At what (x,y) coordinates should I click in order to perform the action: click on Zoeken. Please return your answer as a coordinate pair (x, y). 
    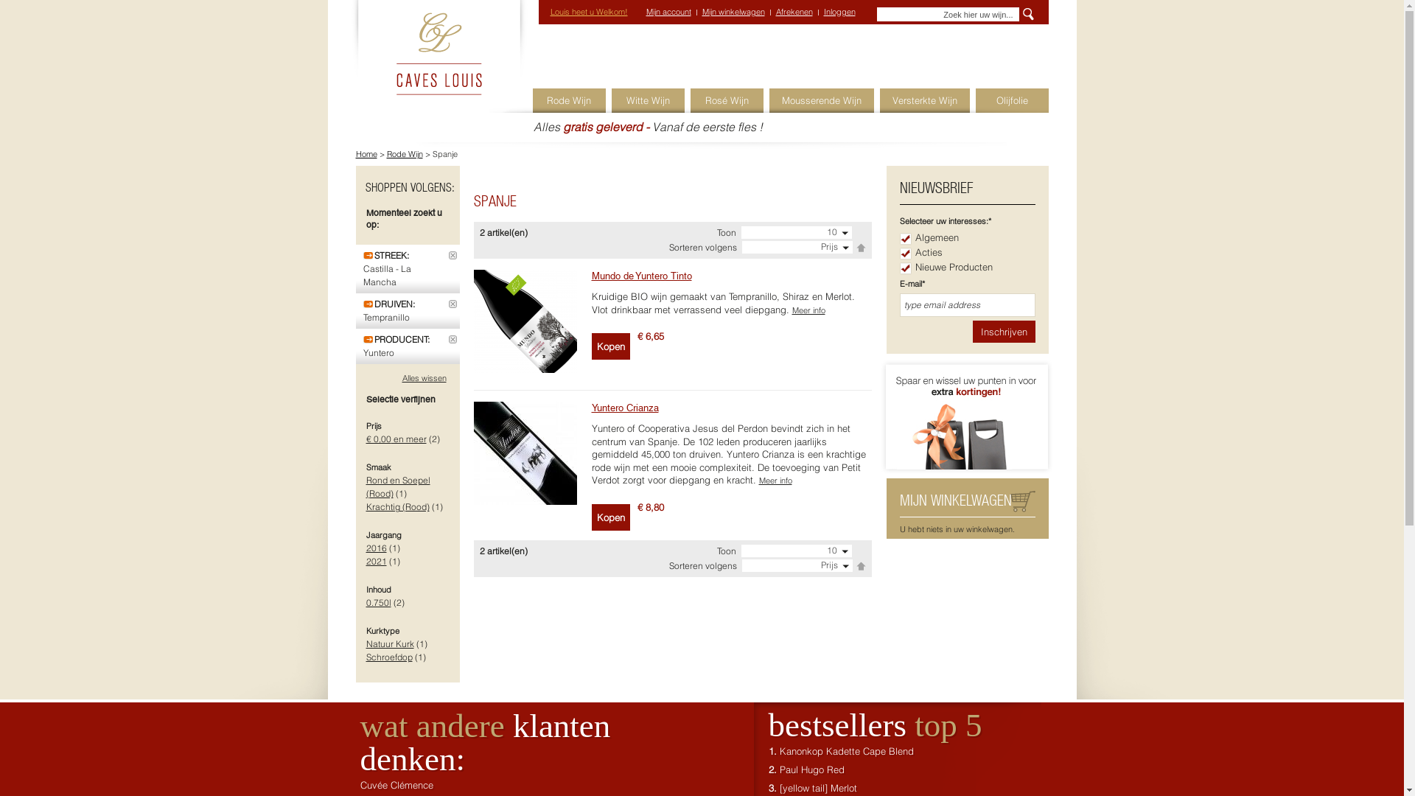
    Looking at the image, I should click on (1027, 15).